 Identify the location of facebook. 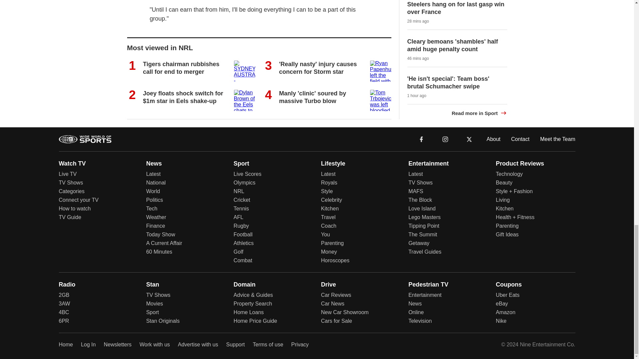
(421, 139).